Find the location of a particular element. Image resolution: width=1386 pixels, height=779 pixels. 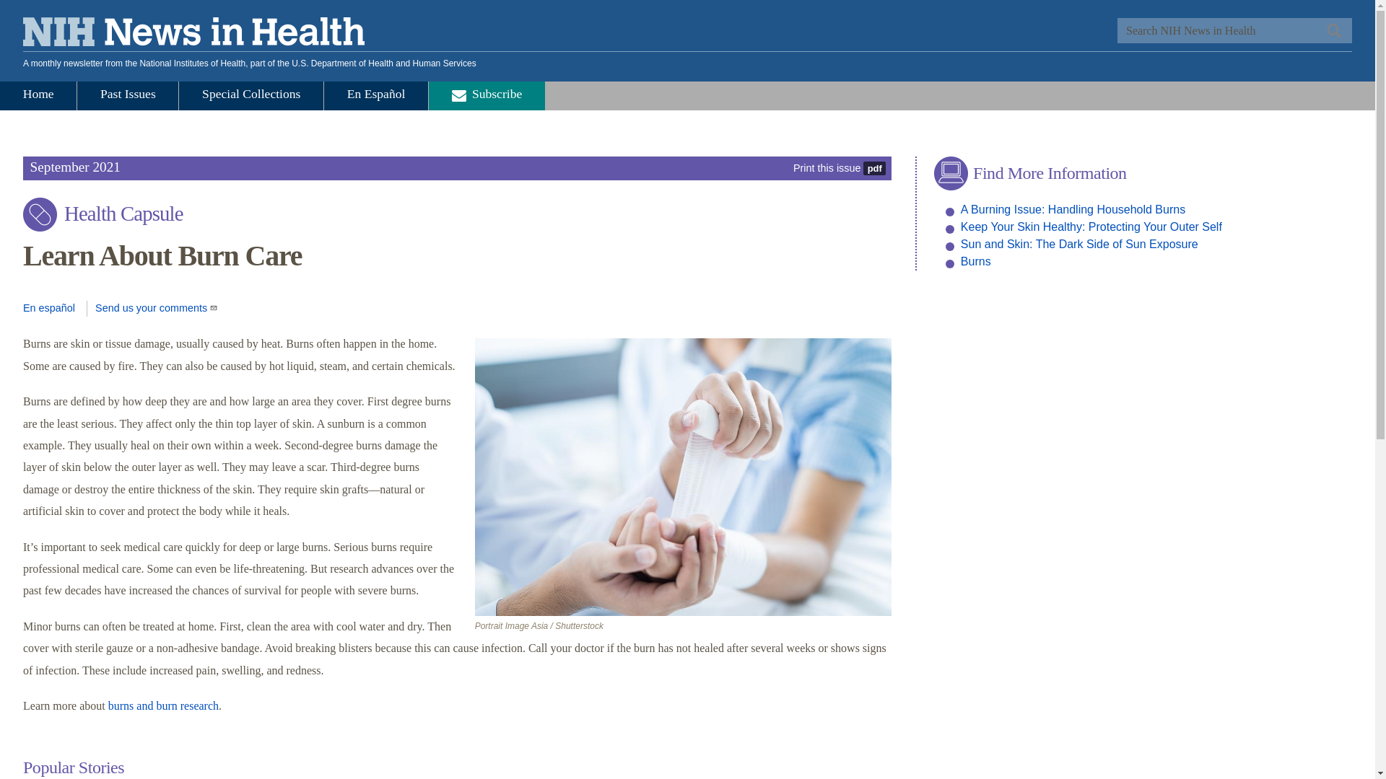

Special Collections is located at coordinates (251, 96).